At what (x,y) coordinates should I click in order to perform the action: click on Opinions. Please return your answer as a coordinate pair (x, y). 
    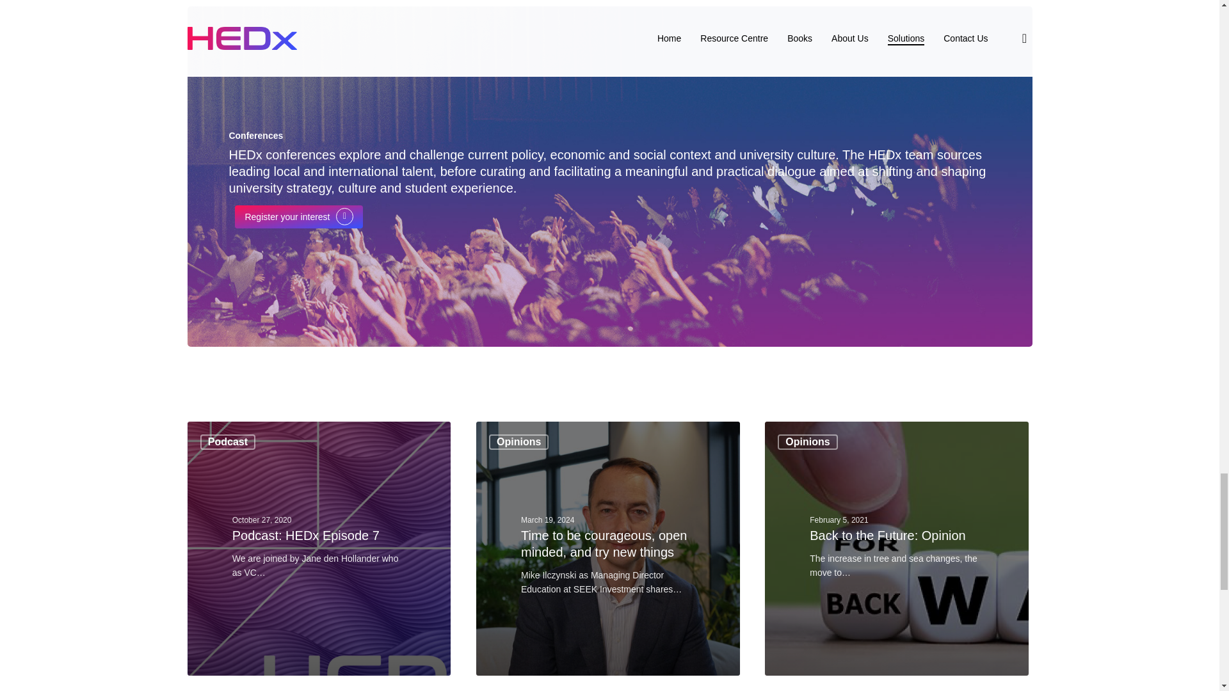
    Looking at the image, I should click on (518, 442).